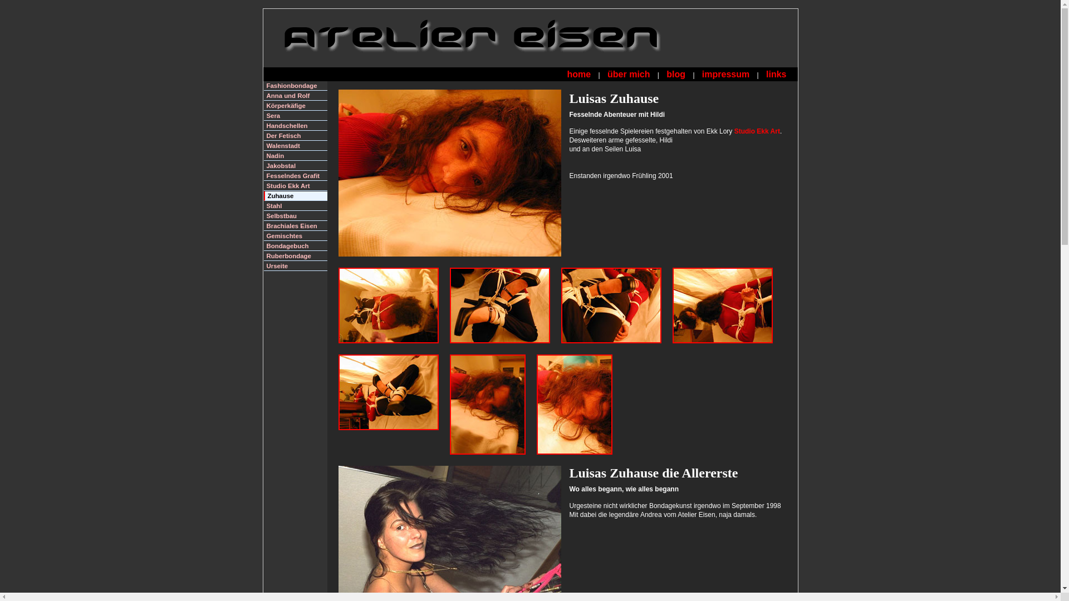 The height and width of the screenshot is (601, 1069). Describe the element at coordinates (296, 236) in the screenshot. I see `Gemischtes` at that location.